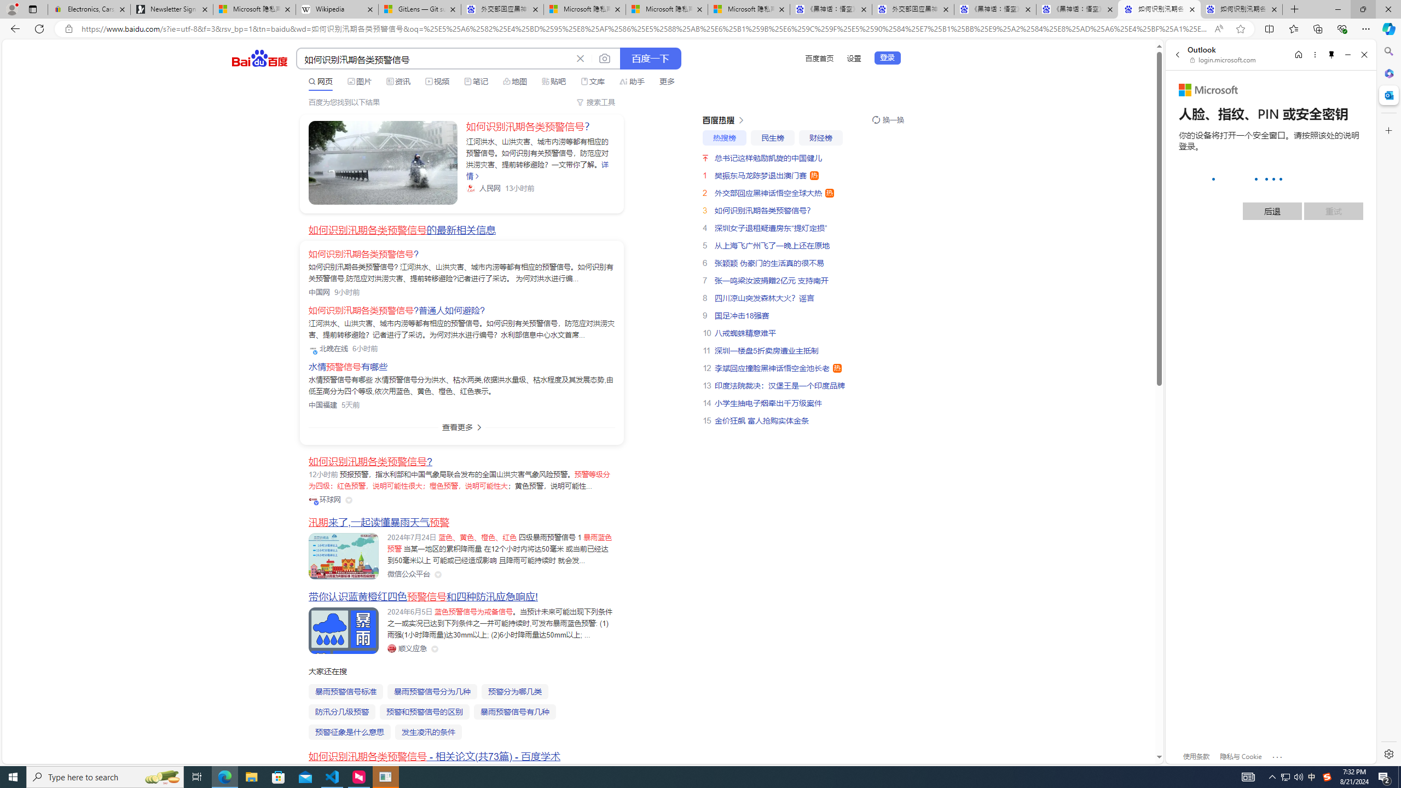  I want to click on Class: siteLink_9TPP3, so click(407, 648).